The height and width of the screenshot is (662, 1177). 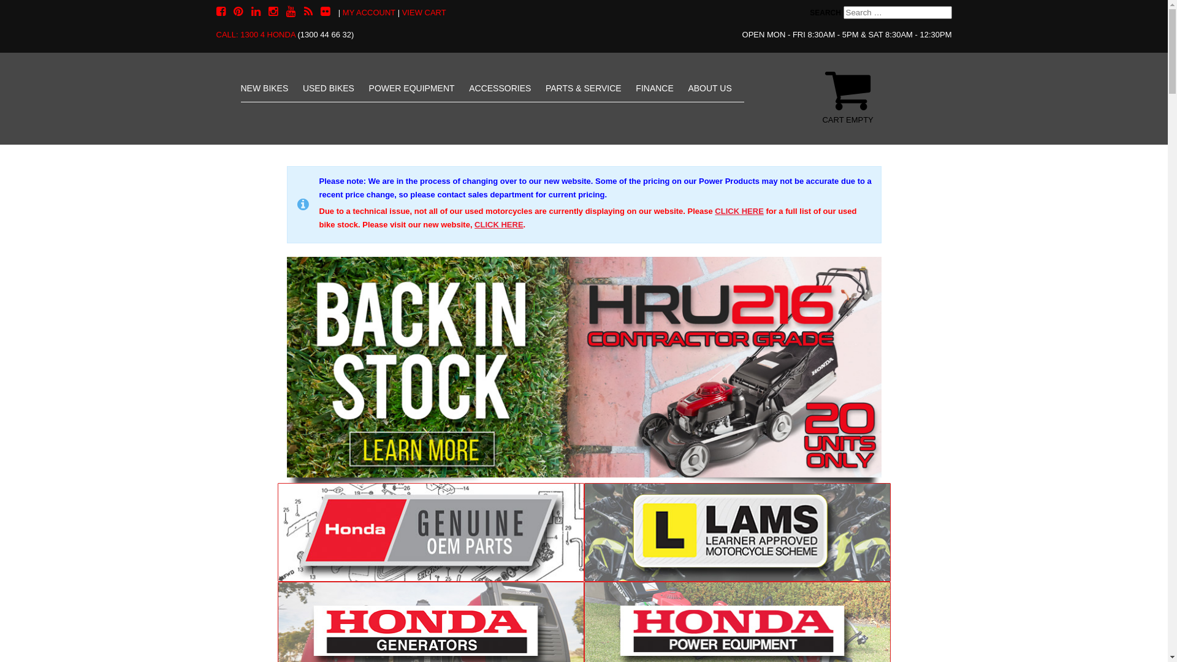 What do you see at coordinates (584, 88) in the screenshot?
I see `PARTS & SERVICE` at bounding box center [584, 88].